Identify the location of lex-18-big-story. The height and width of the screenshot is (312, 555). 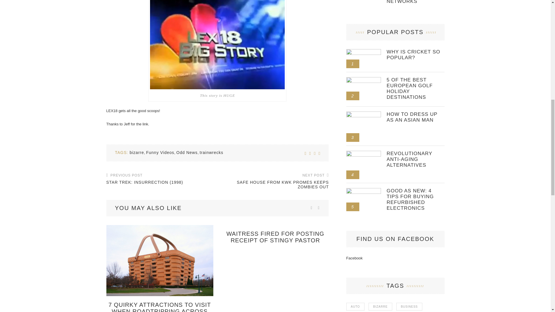
(217, 44).